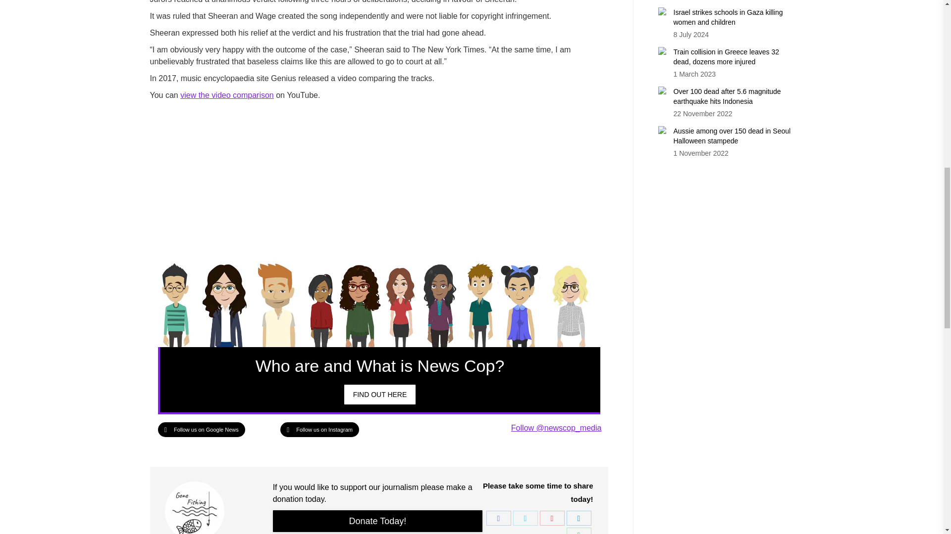 Image resolution: width=951 pixels, height=534 pixels. What do you see at coordinates (526, 518) in the screenshot?
I see `Twitter` at bounding box center [526, 518].